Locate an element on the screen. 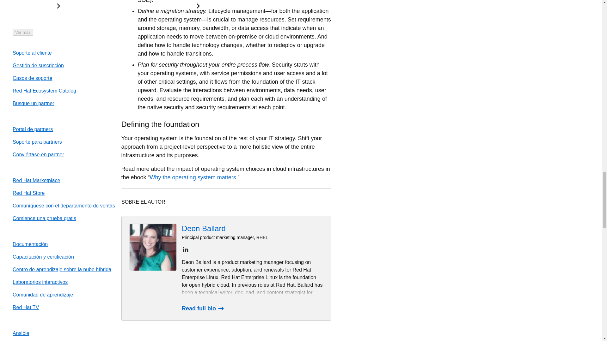 Image resolution: width=607 pixels, height=341 pixels. Follow Deon Ballard LinkedIn is located at coordinates (185, 249).